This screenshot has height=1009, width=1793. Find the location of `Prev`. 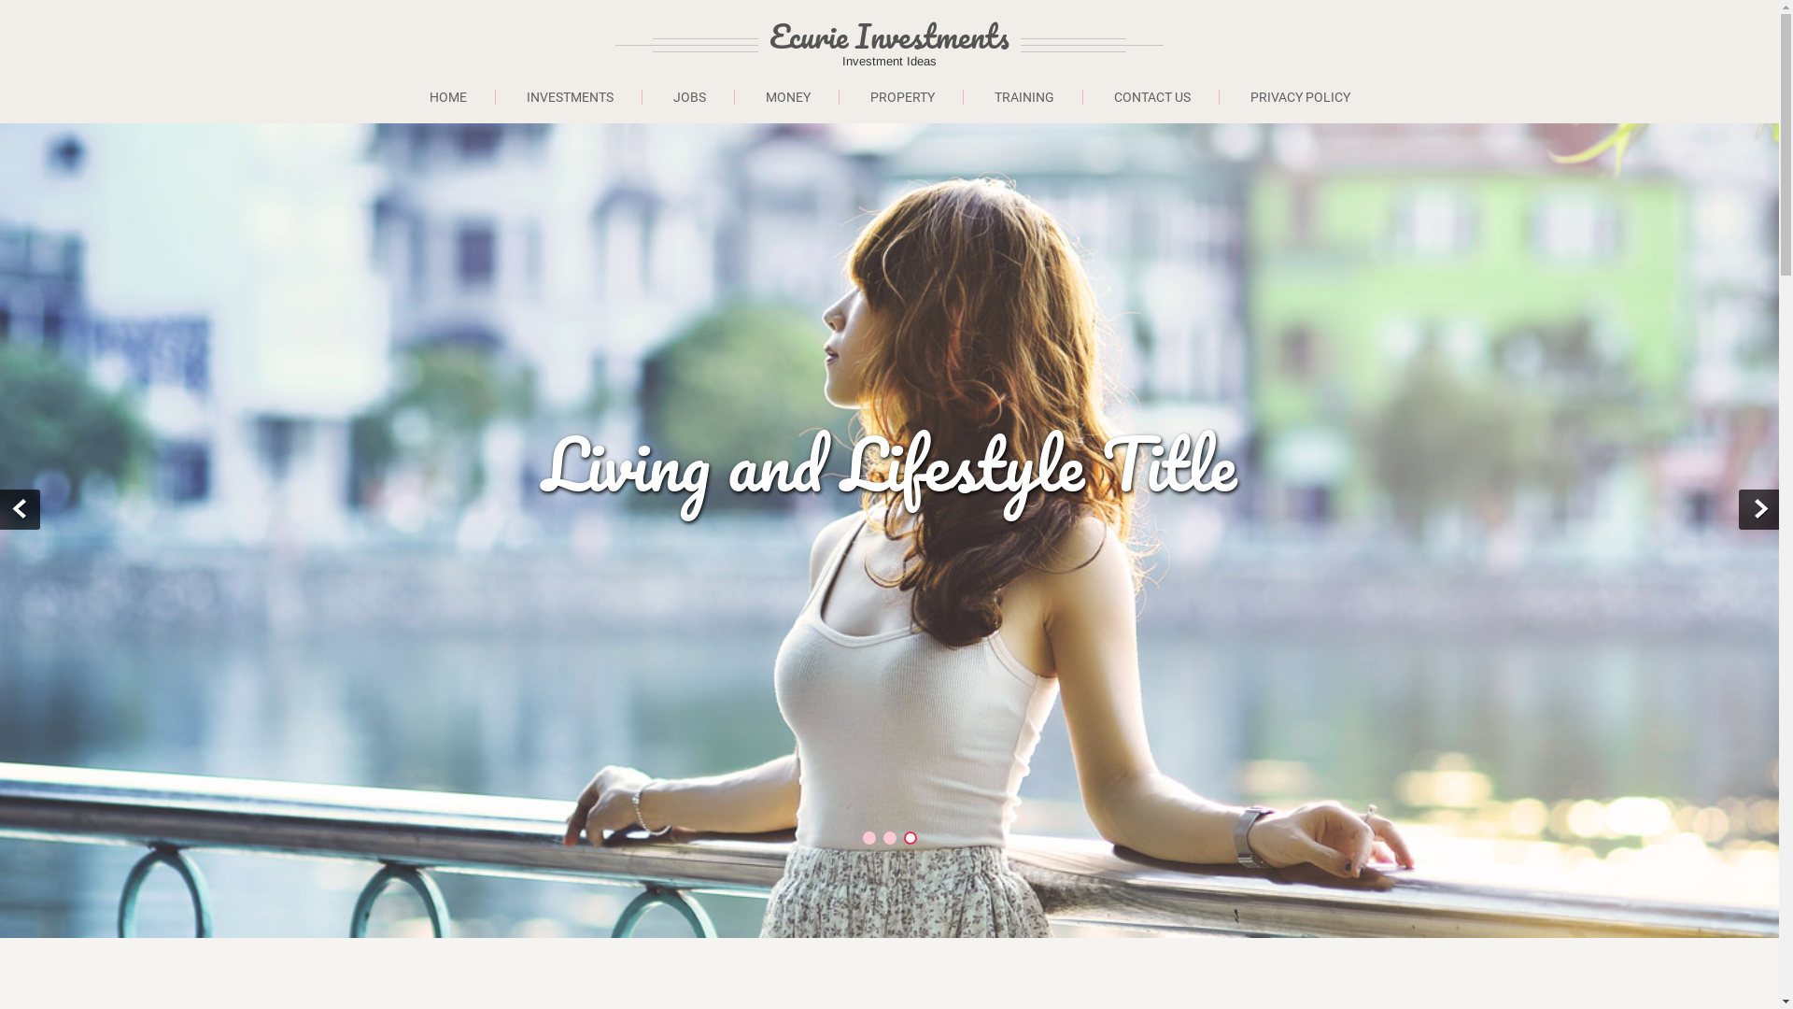

Prev is located at coordinates (21, 510).